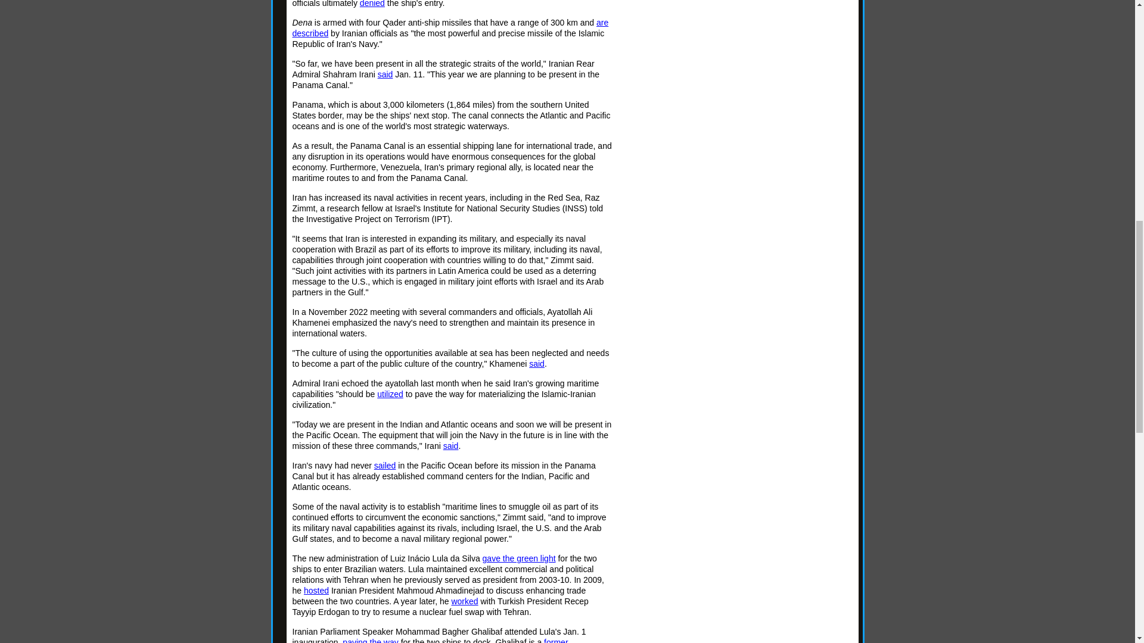  What do you see at coordinates (385, 466) in the screenshot?
I see `sailed` at bounding box center [385, 466].